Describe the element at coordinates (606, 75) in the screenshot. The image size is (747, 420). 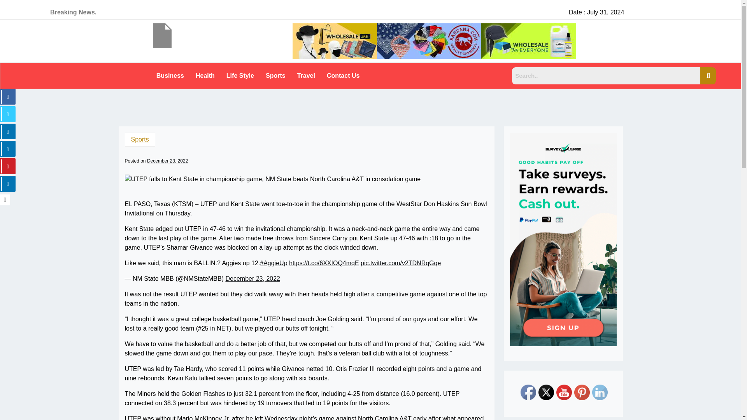
I see `Search` at that location.